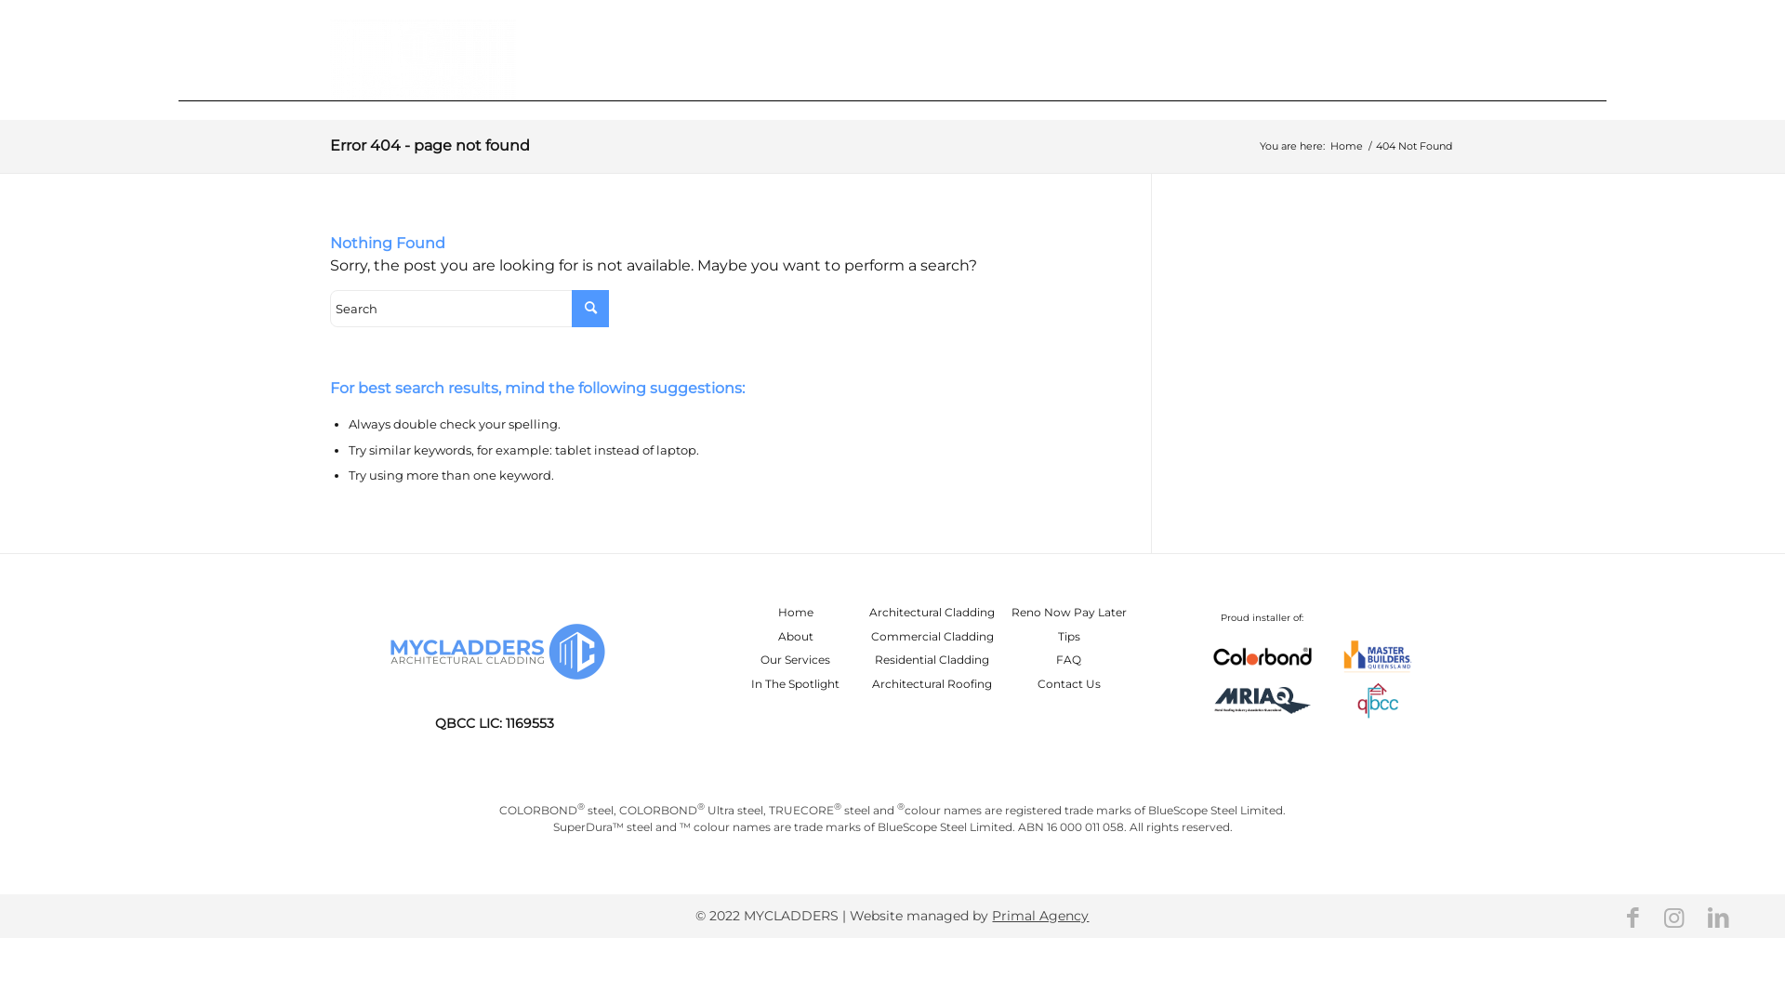 This screenshot has height=1004, width=1785. Describe the element at coordinates (495, 652) in the screenshot. I see `mycladders-logo-blue` at that location.